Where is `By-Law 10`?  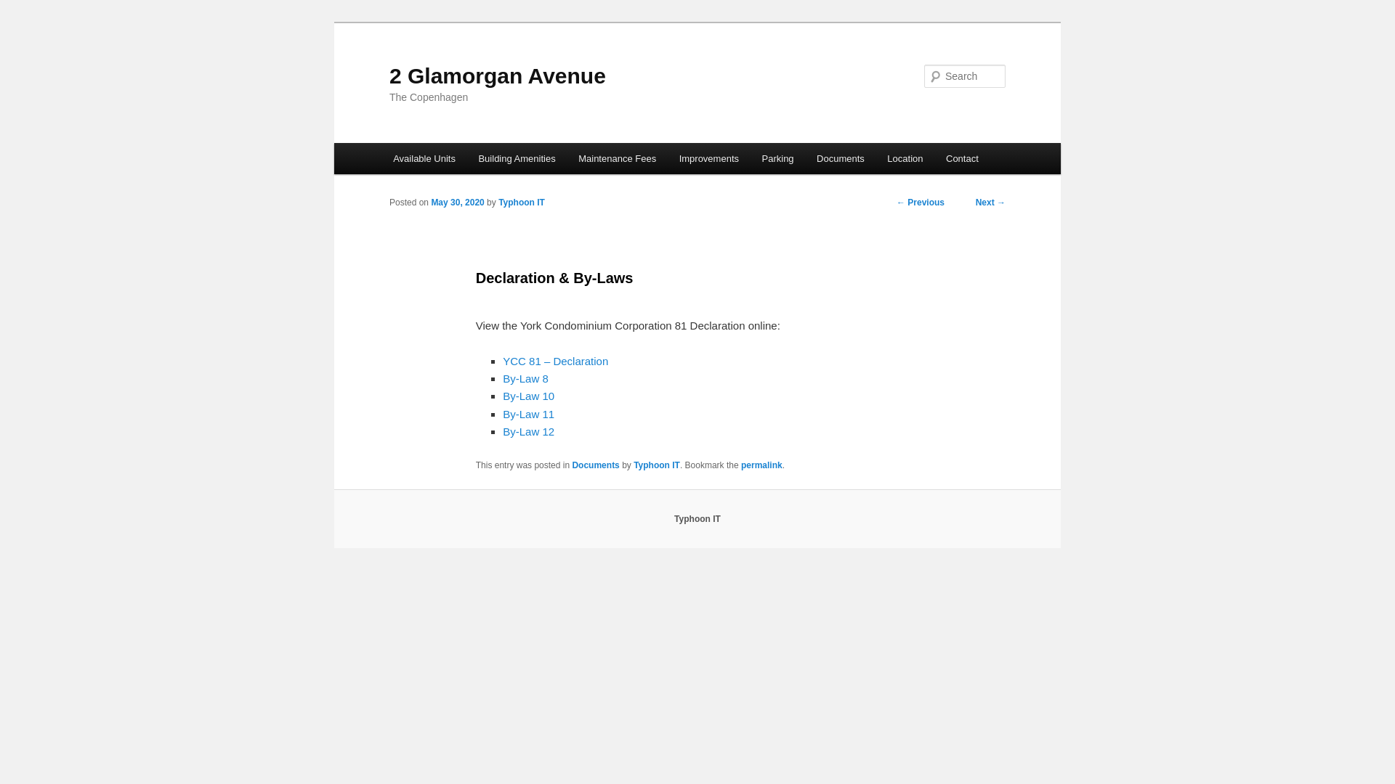
By-Law 10 is located at coordinates (529, 396).